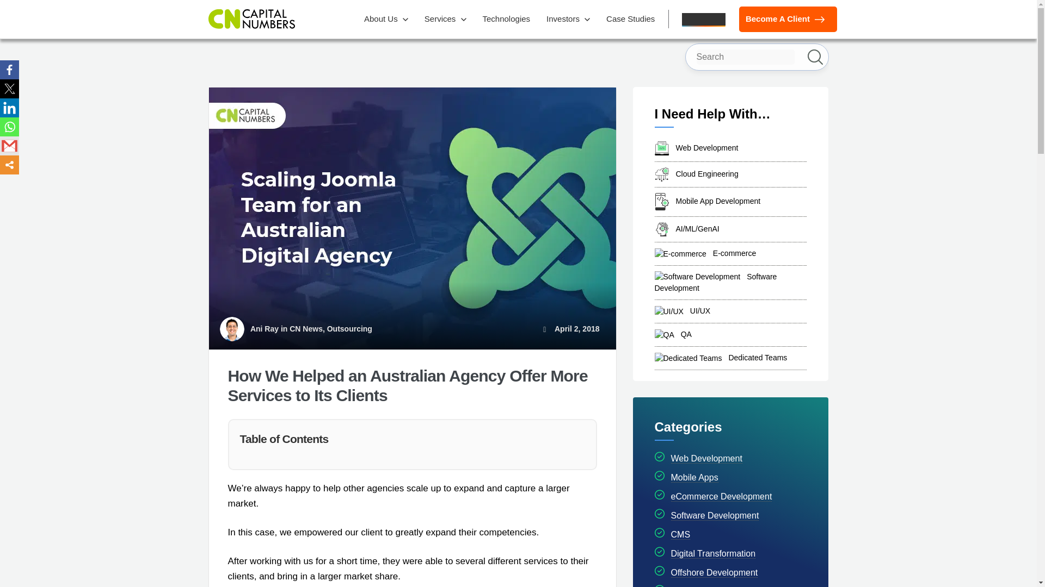  I want to click on Contact Us, so click(703, 19).